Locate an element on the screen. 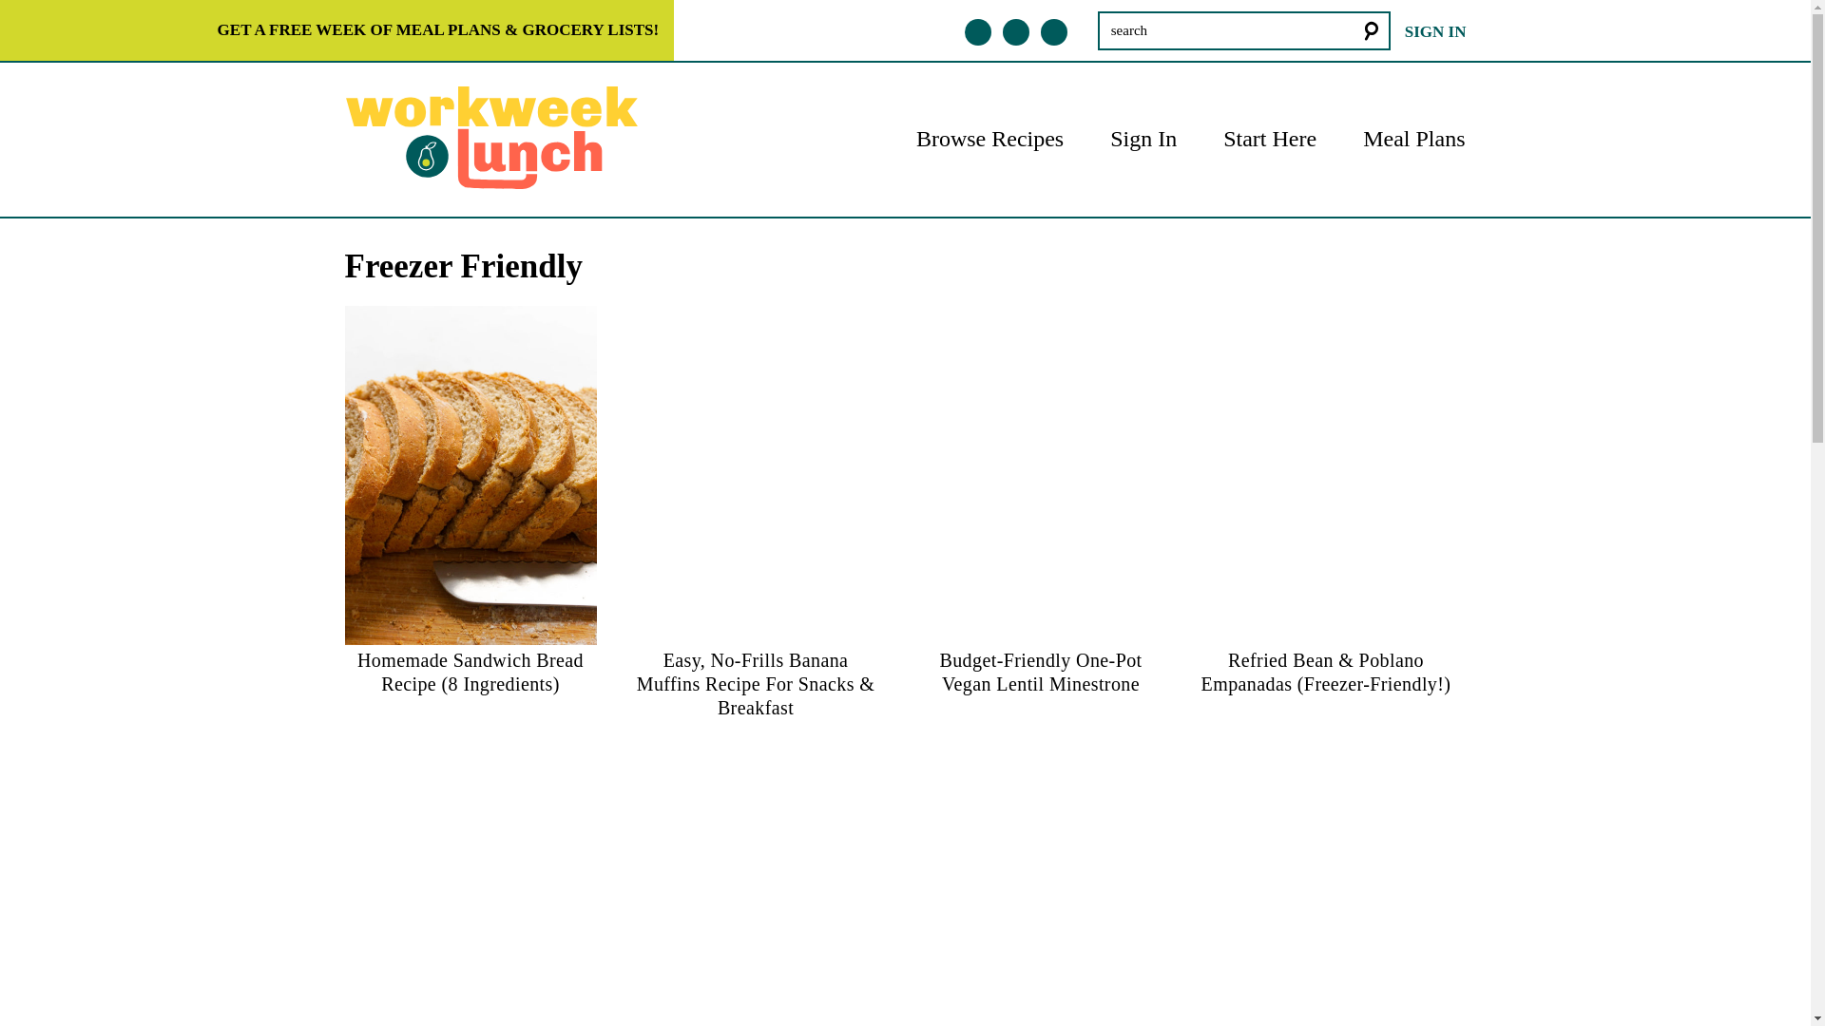  Budget-Friendly One-Pot Vegan Lentil Minestrone is located at coordinates (1040, 680).